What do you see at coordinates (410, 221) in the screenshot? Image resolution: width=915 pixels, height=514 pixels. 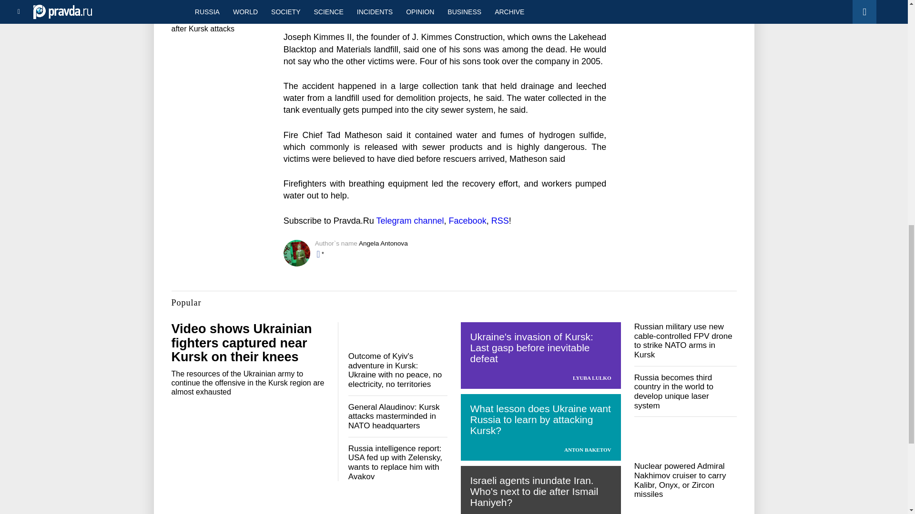 I see `Telegram channel` at bounding box center [410, 221].